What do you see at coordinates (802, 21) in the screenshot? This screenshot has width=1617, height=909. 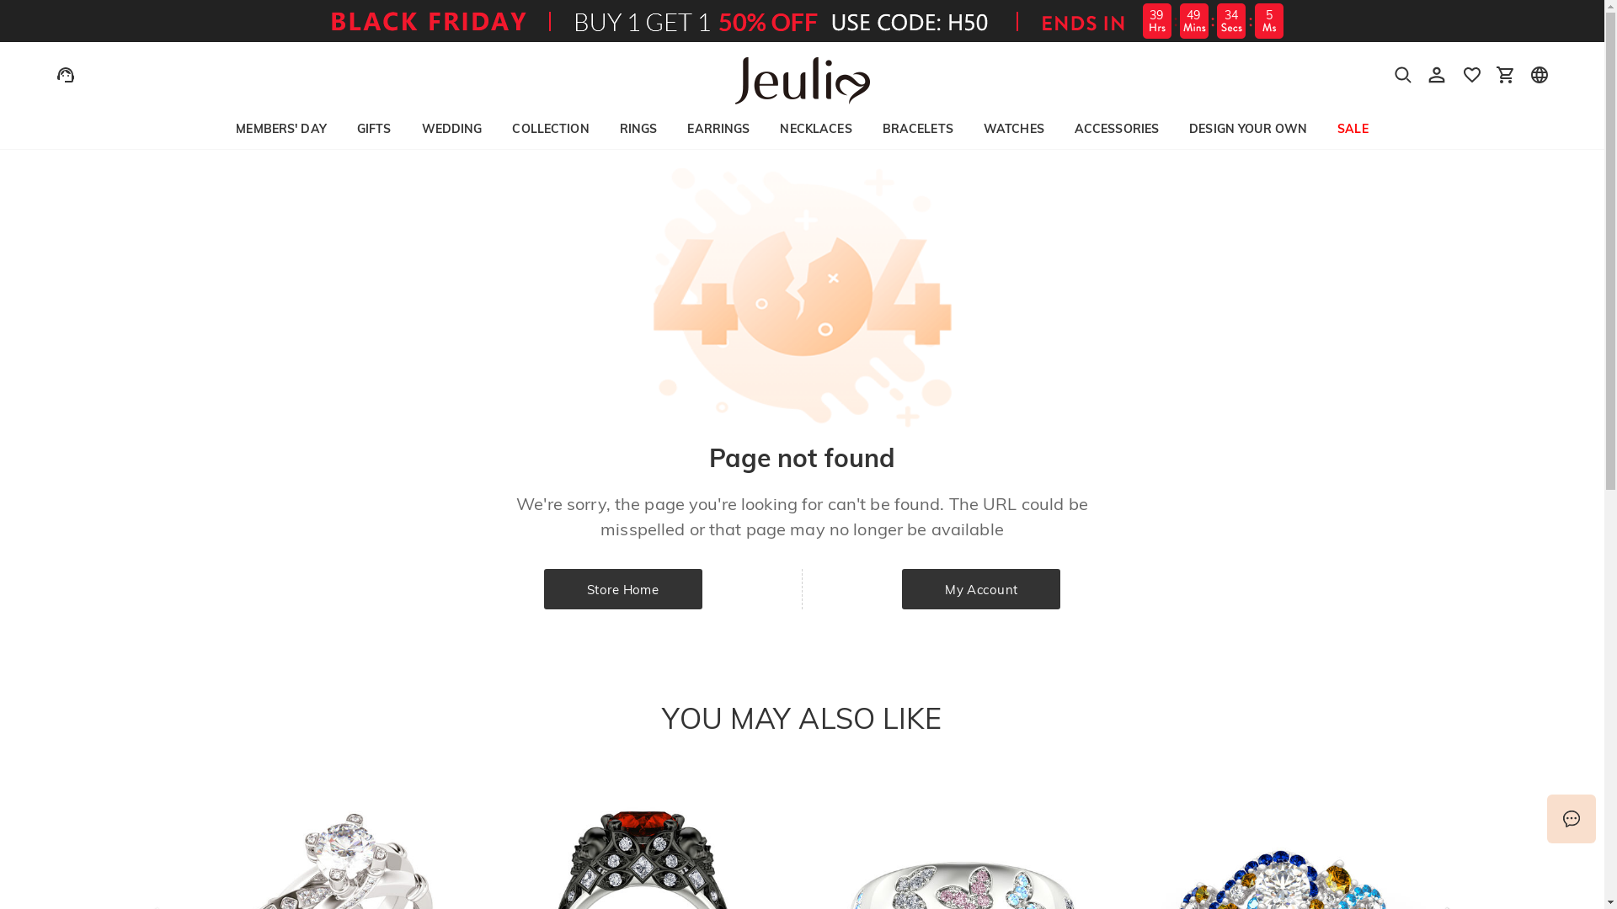 I see `39
49
41
4` at bounding box center [802, 21].